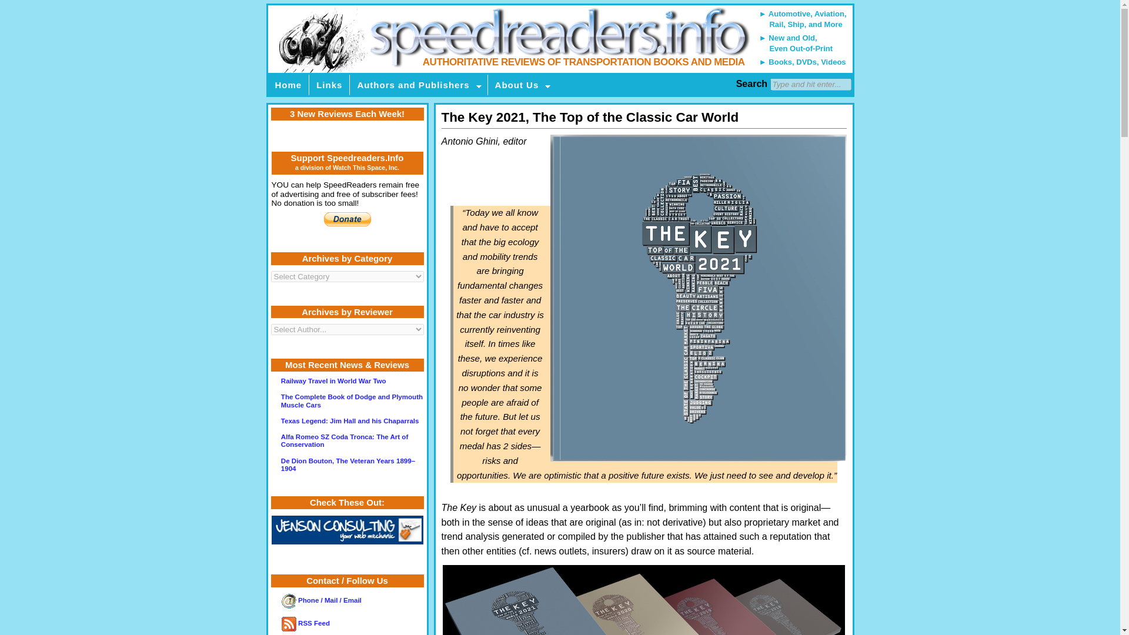 Image resolution: width=1129 pixels, height=635 pixels. What do you see at coordinates (329, 85) in the screenshot?
I see `Links` at bounding box center [329, 85].